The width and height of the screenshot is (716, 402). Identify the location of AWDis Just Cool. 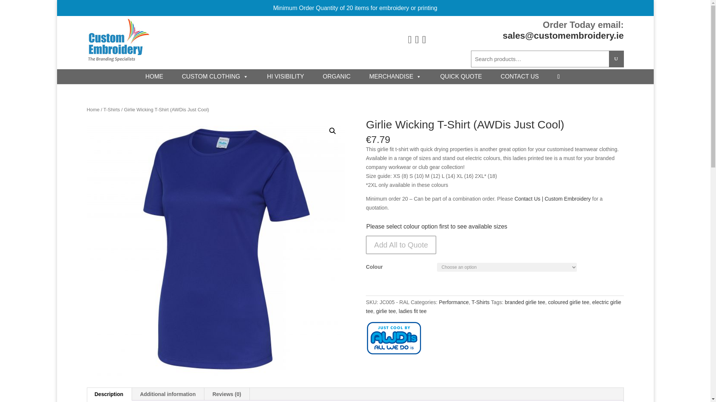
(394, 339).